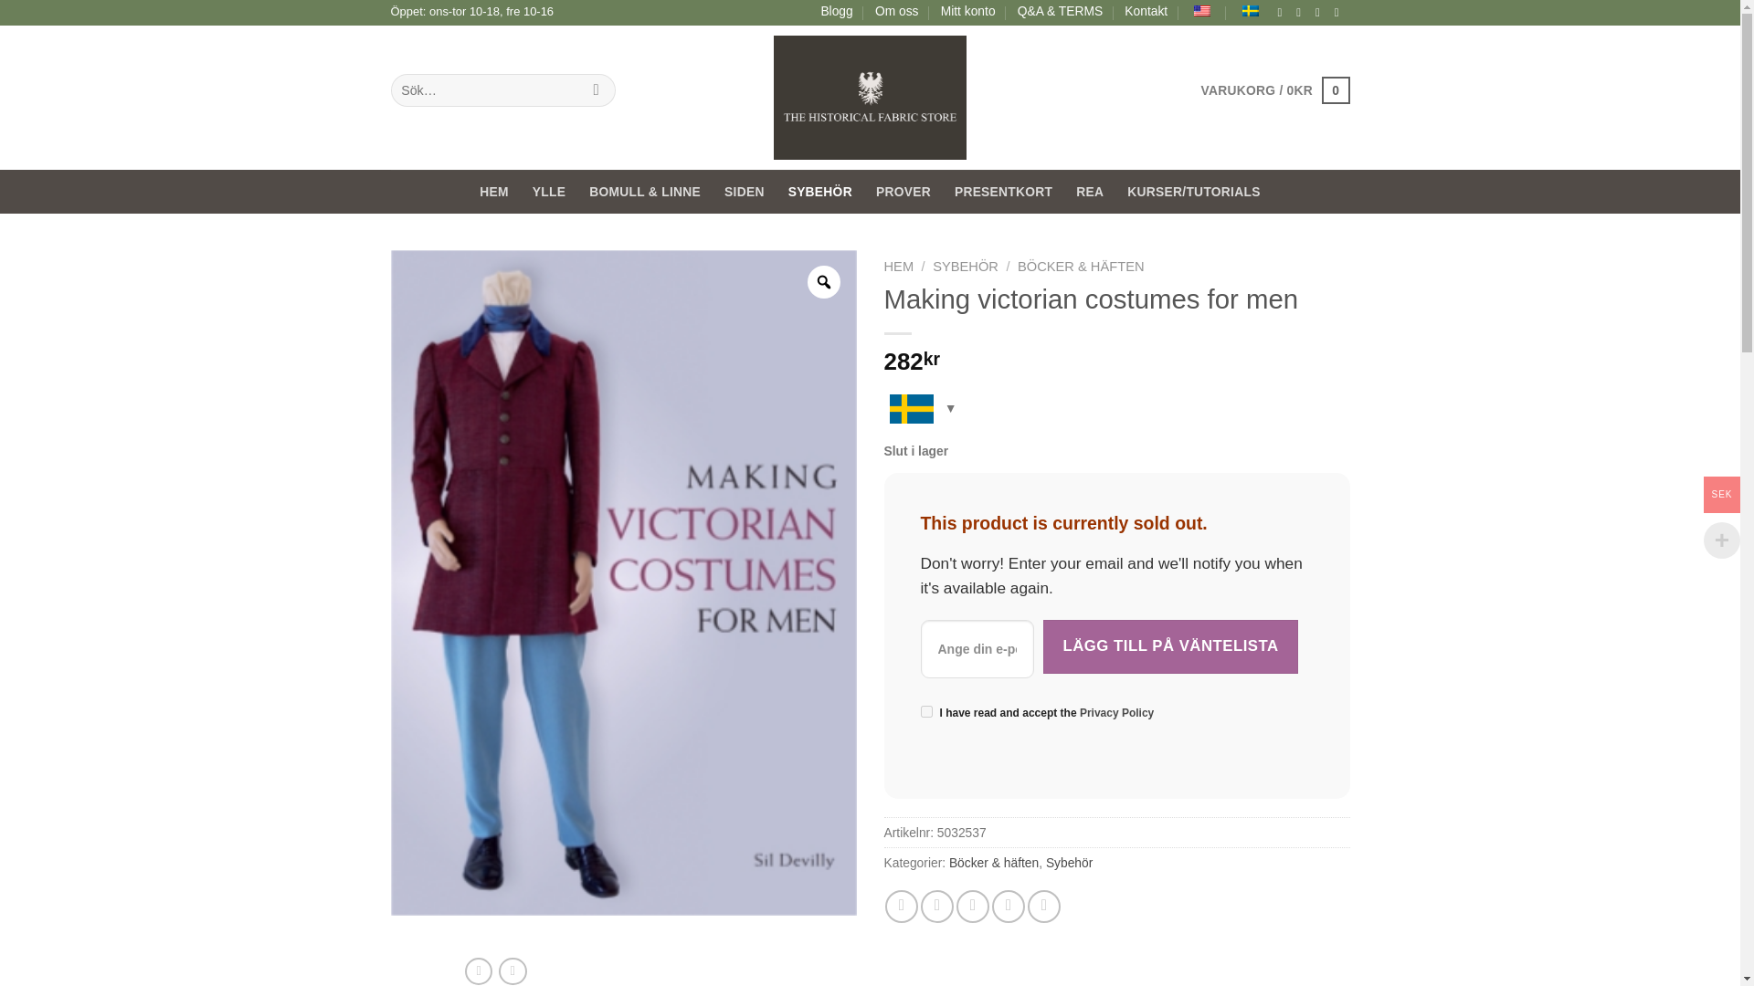 Image resolution: width=1754 pixels, height=986 pixels. Describe the element at coordinates (926, 712) in the screenshot. I see `yes` at that location.